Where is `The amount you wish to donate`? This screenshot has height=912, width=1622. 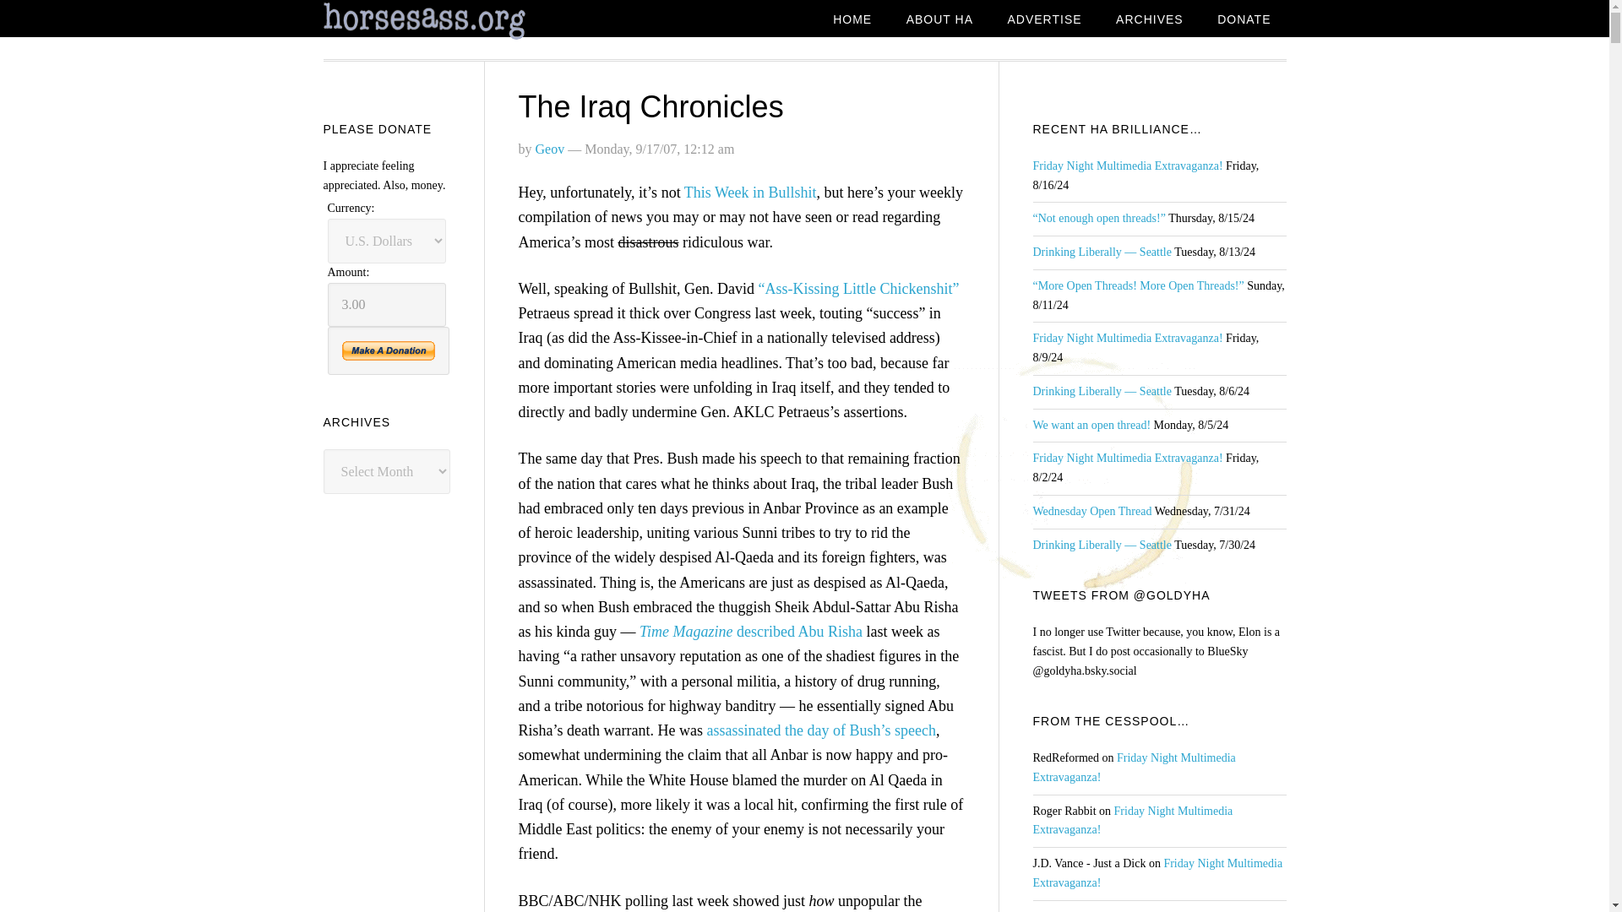
The amount you wish to donate is located at coordinates (387, 304).